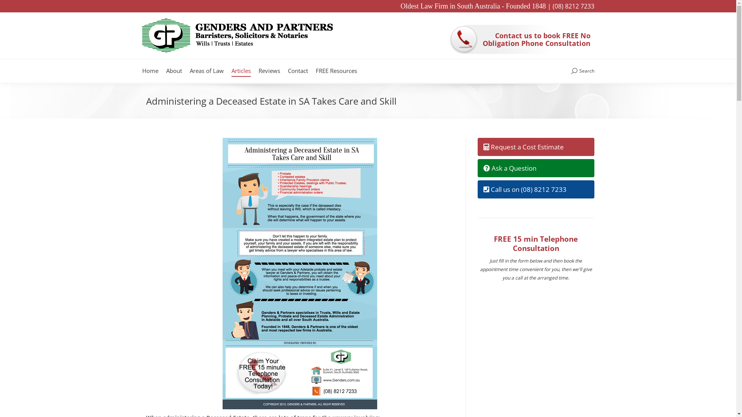 The image size is (742, 417). Describe the element at coordinates (206, 71) in the screenshot. I see `Areas of Law` at that location.